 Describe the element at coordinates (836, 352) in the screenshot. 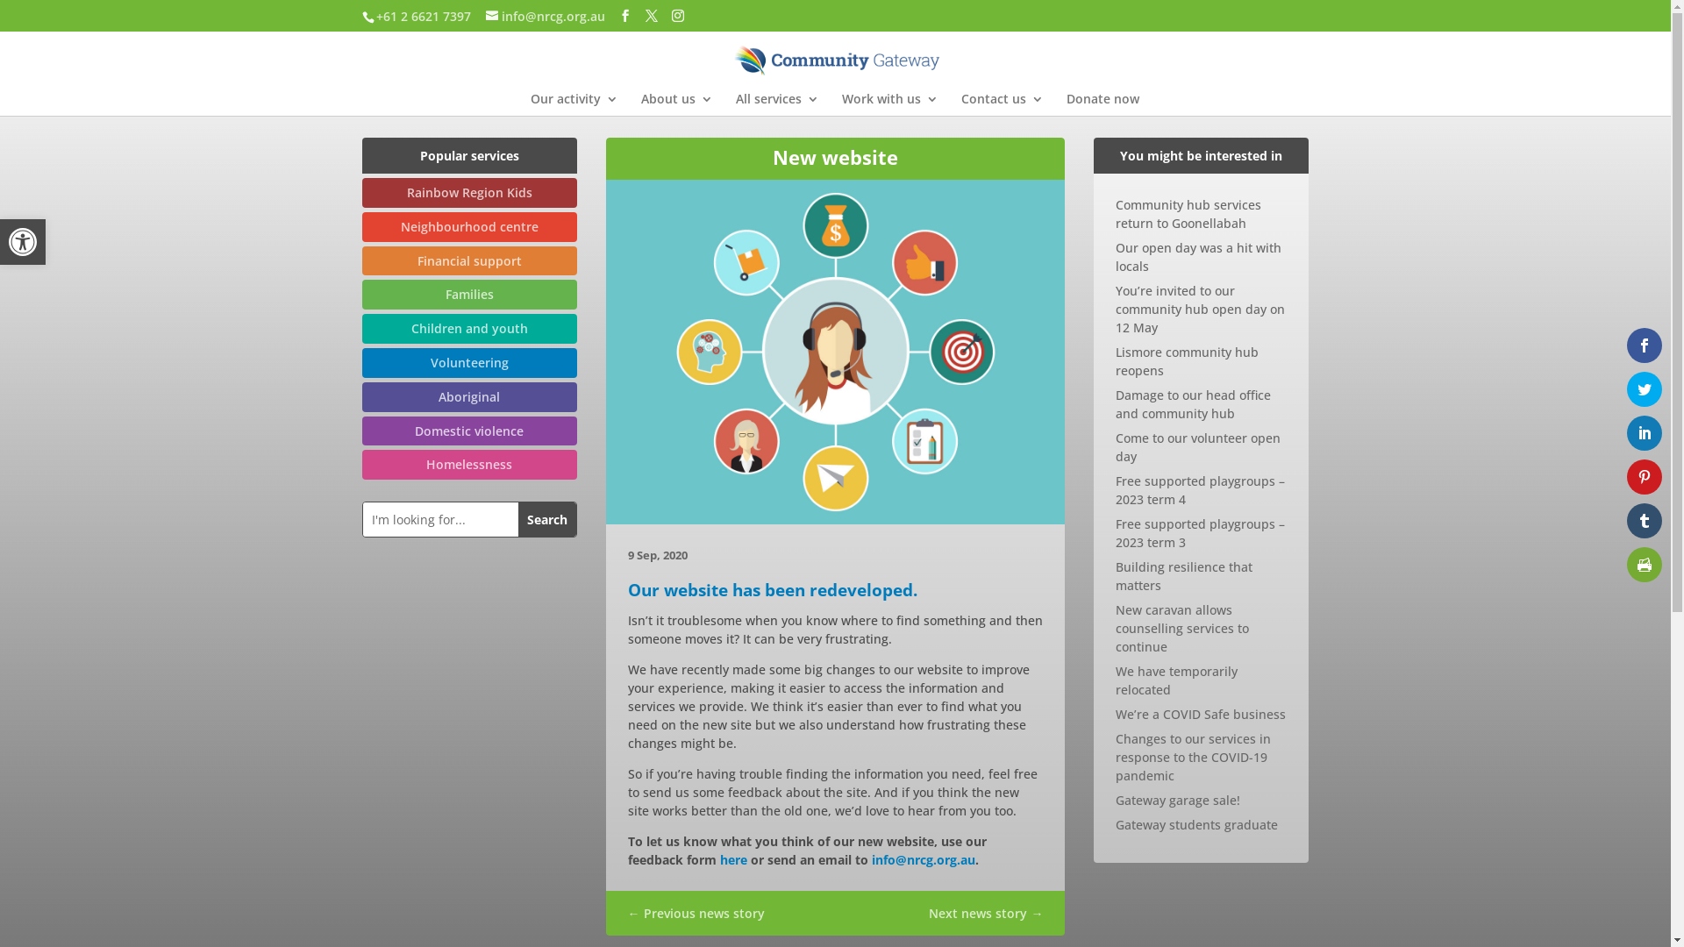

I see `Connection` at that location.